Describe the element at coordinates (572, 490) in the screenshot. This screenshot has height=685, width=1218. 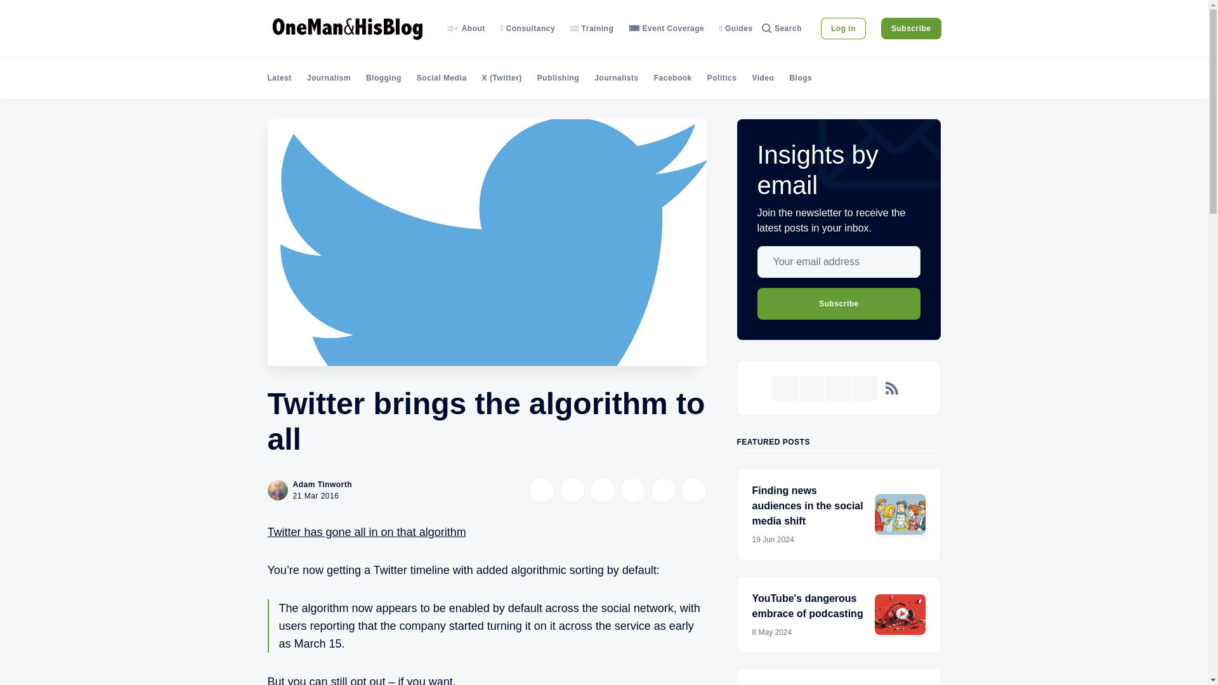
I see `Share on Facebook` at that location.